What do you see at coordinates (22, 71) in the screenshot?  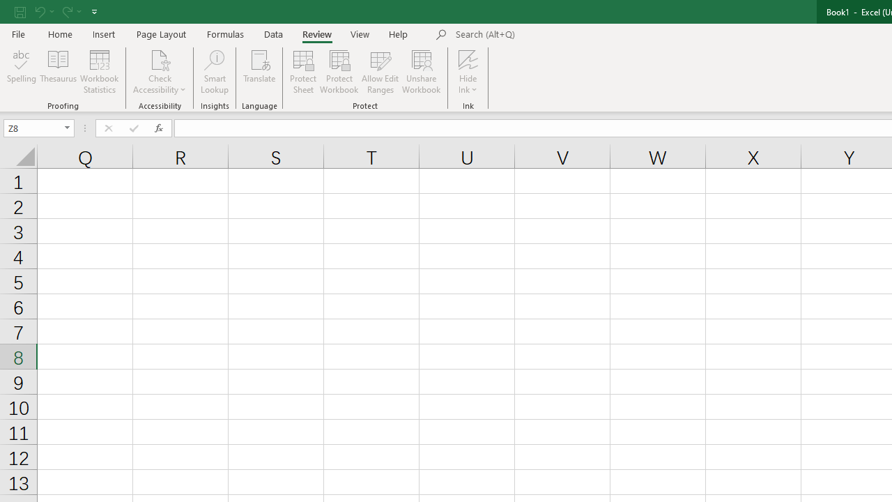 I see `Spelling...` at bounding box center [22, 71].